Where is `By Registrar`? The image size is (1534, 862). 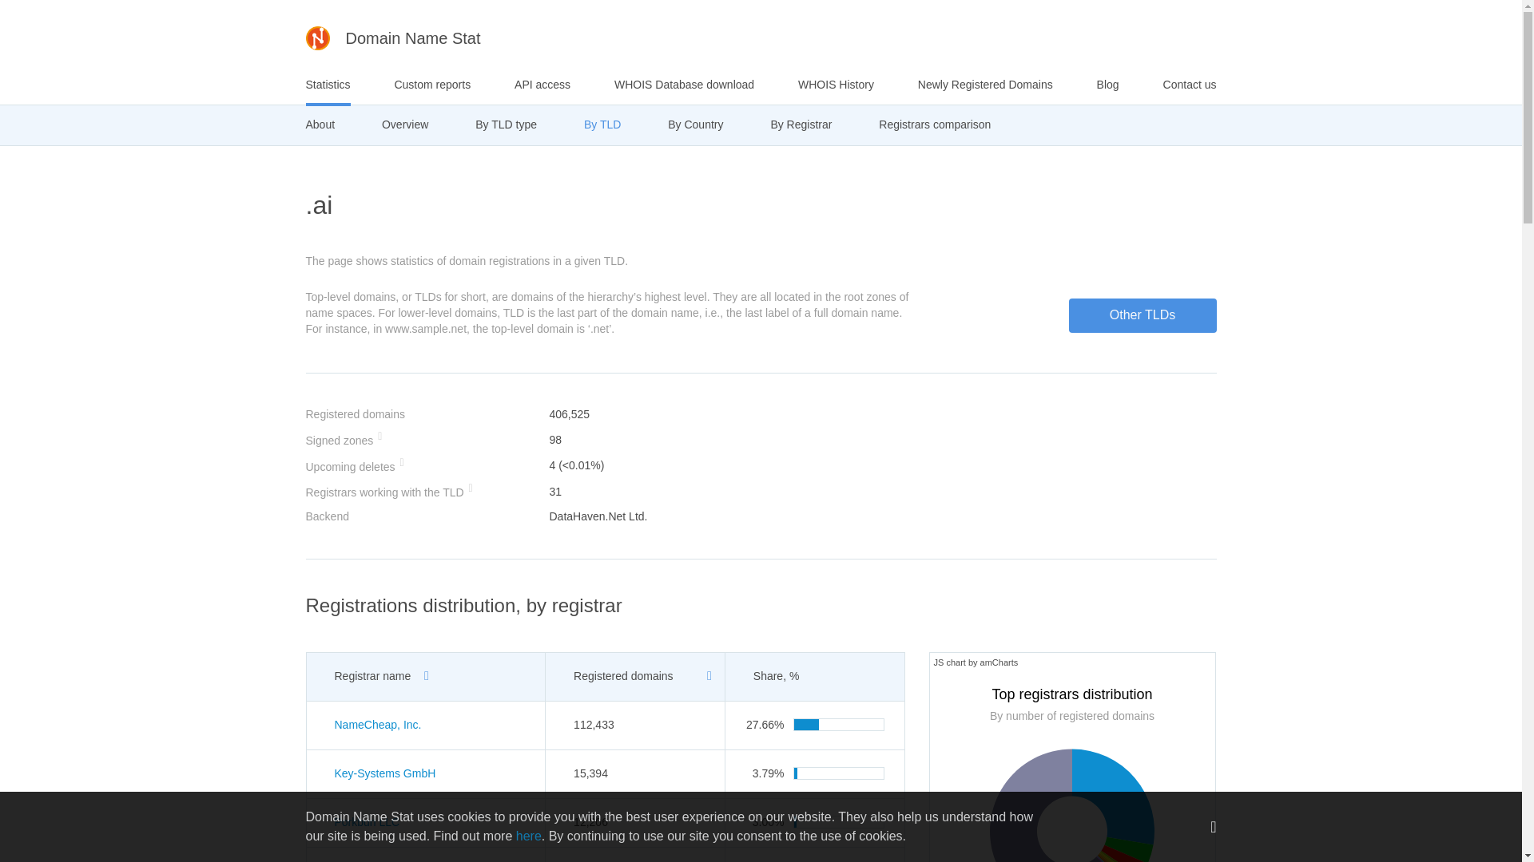 By Registrar is located at coordinates (801, 125).